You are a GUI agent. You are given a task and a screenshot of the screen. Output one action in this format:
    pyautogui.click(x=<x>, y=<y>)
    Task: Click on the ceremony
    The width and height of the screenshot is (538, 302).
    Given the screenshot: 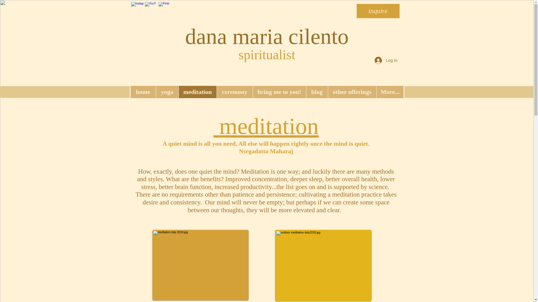 What is the action you would take?
    pyautogui.click(x=234, y=92)
    